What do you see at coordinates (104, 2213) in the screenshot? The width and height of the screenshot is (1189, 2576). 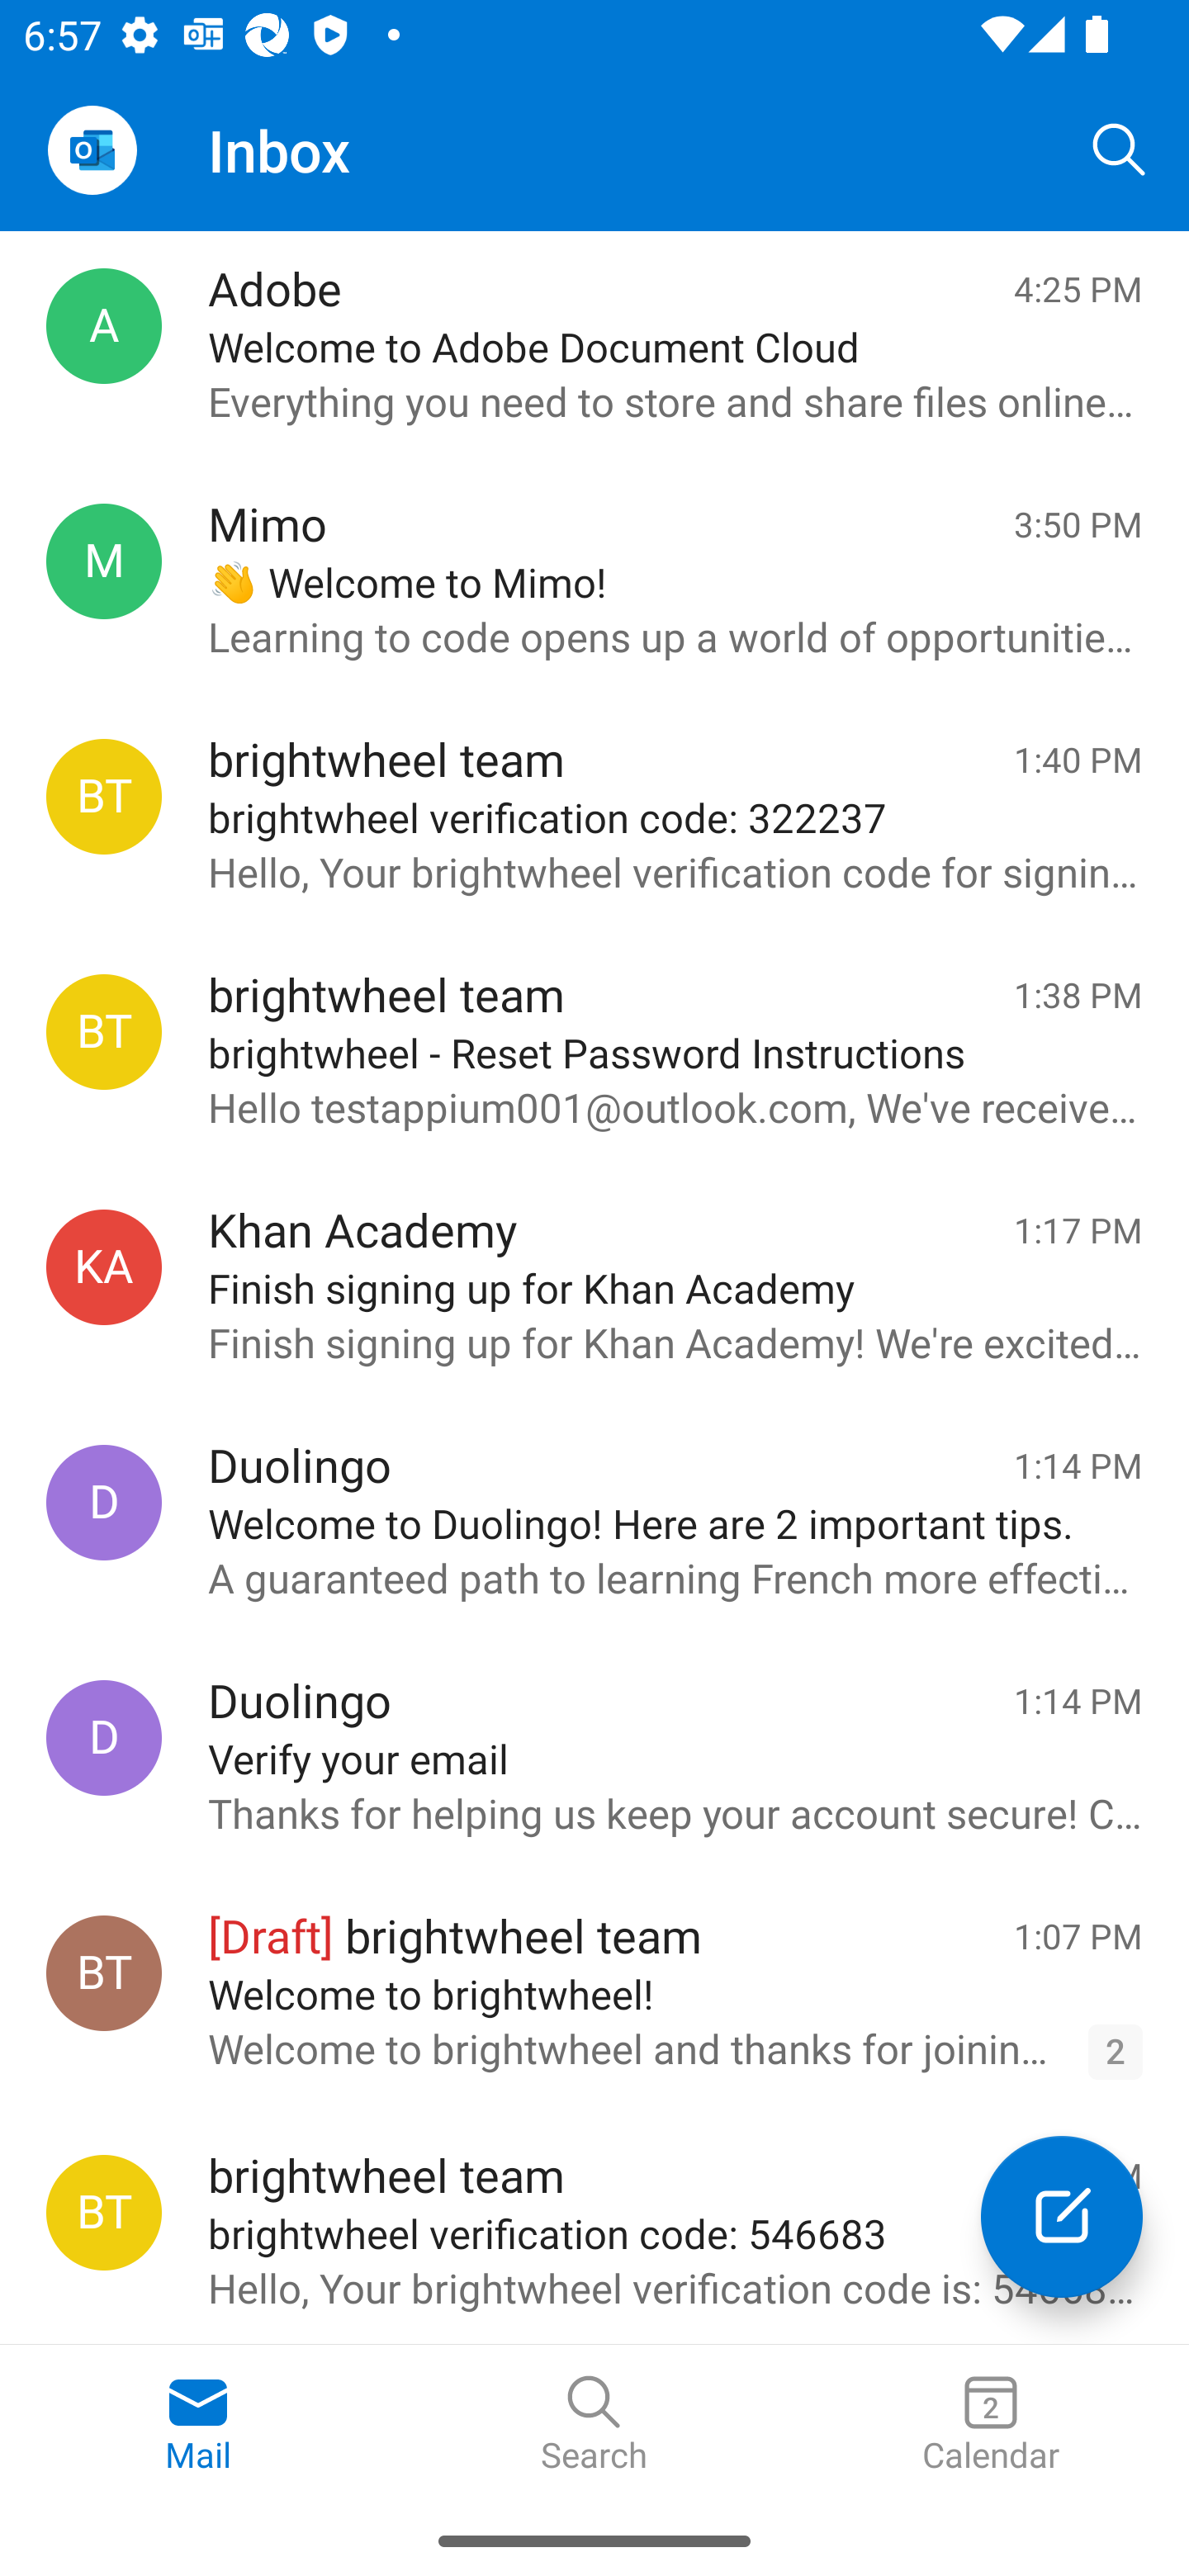 I see `brightwheel team, recovery@mybrightwheel.com` at bounding box center [104, 2213].